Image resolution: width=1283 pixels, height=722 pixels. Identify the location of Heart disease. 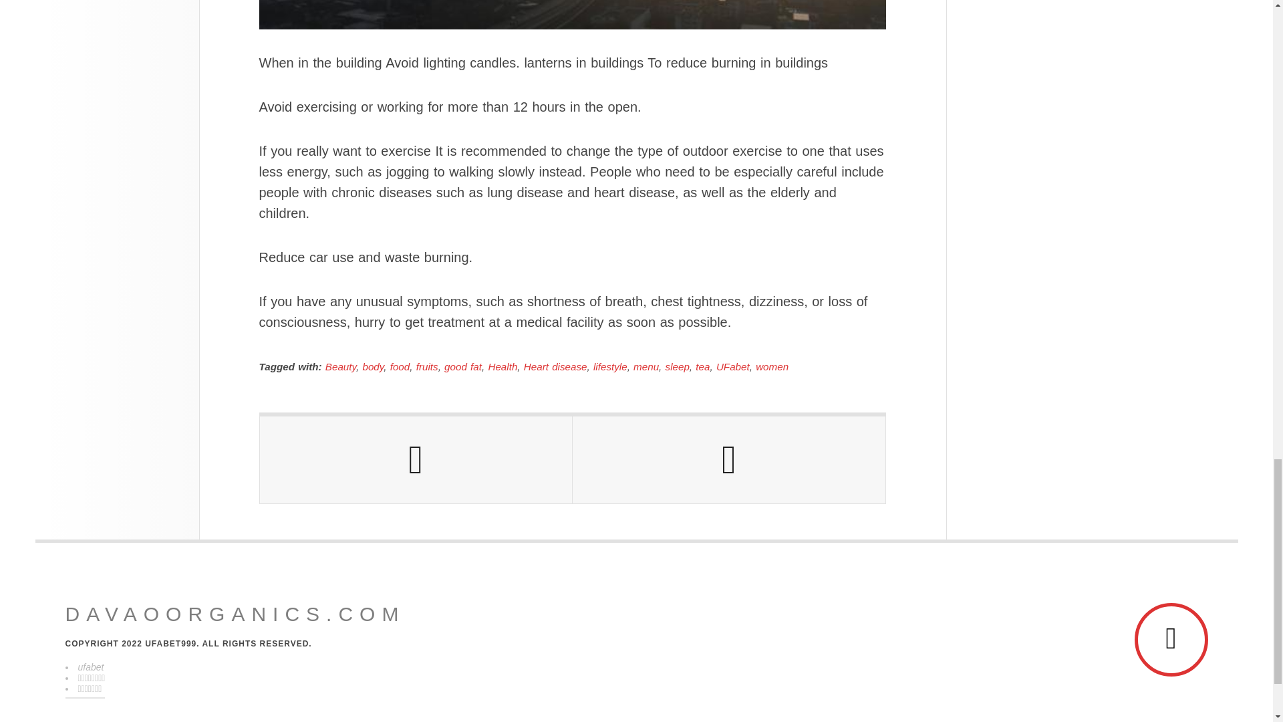
(555, 366).